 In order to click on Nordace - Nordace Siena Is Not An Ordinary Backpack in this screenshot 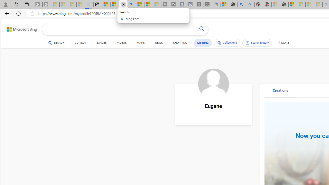, I will do `click(284, 5)`.